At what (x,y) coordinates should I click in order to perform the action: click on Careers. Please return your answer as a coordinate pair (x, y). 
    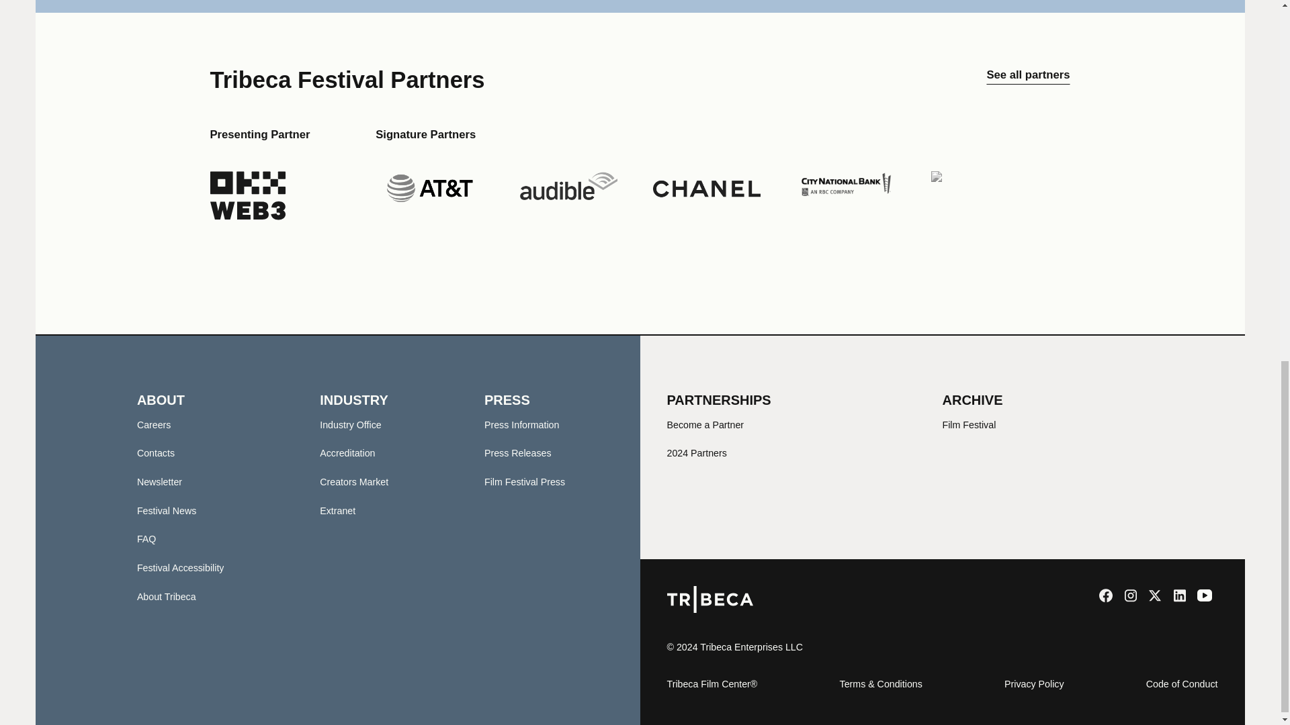
    Looking at the image, I should click on (154, 425).